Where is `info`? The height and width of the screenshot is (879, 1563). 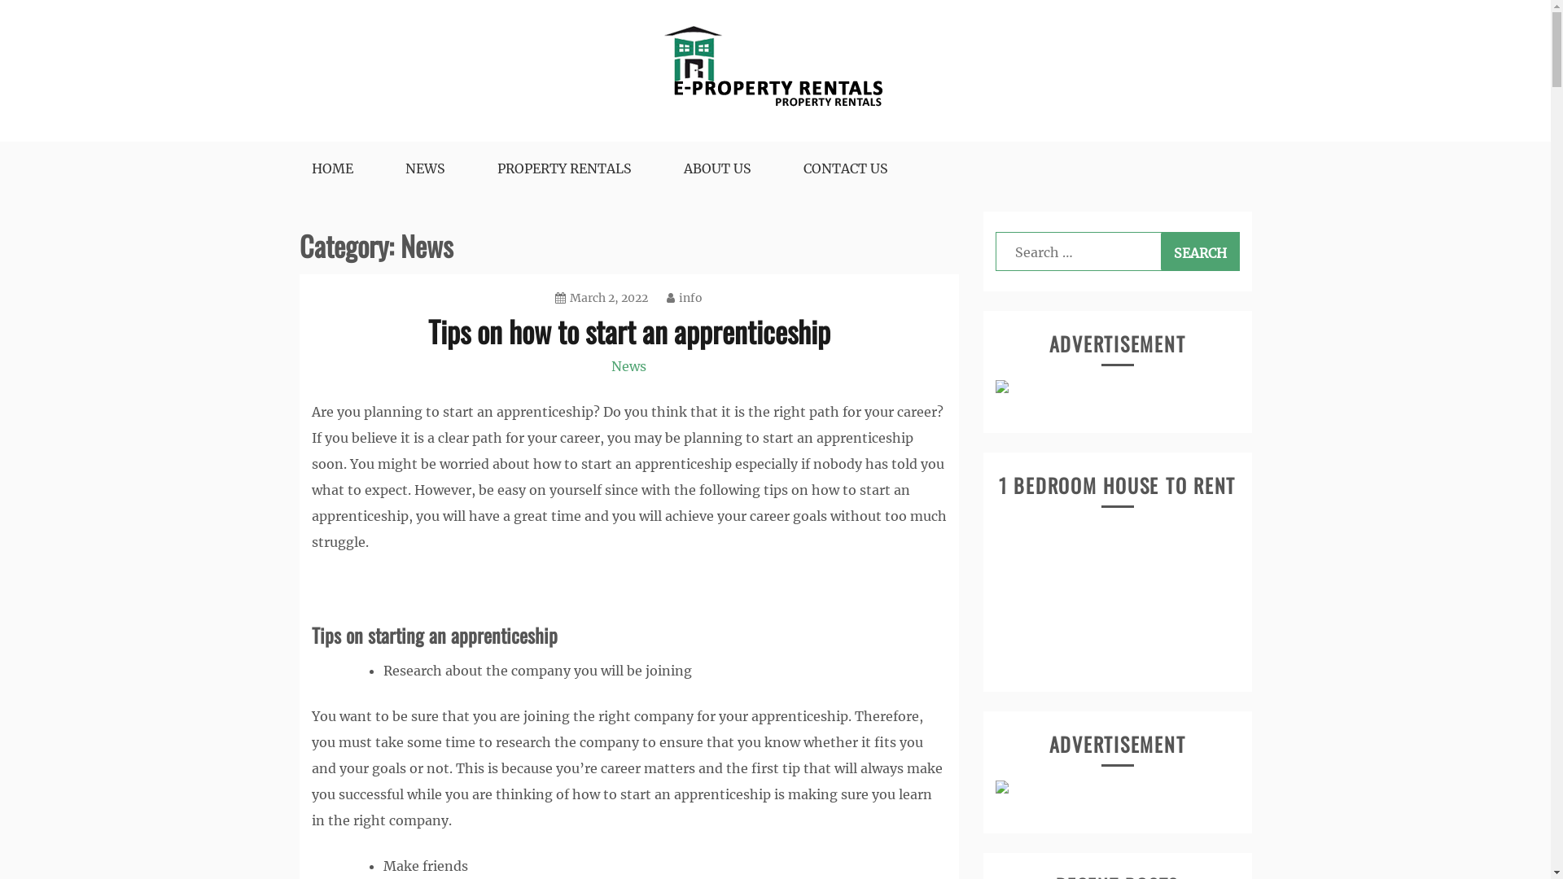 info is located at coordinates (685, 298).